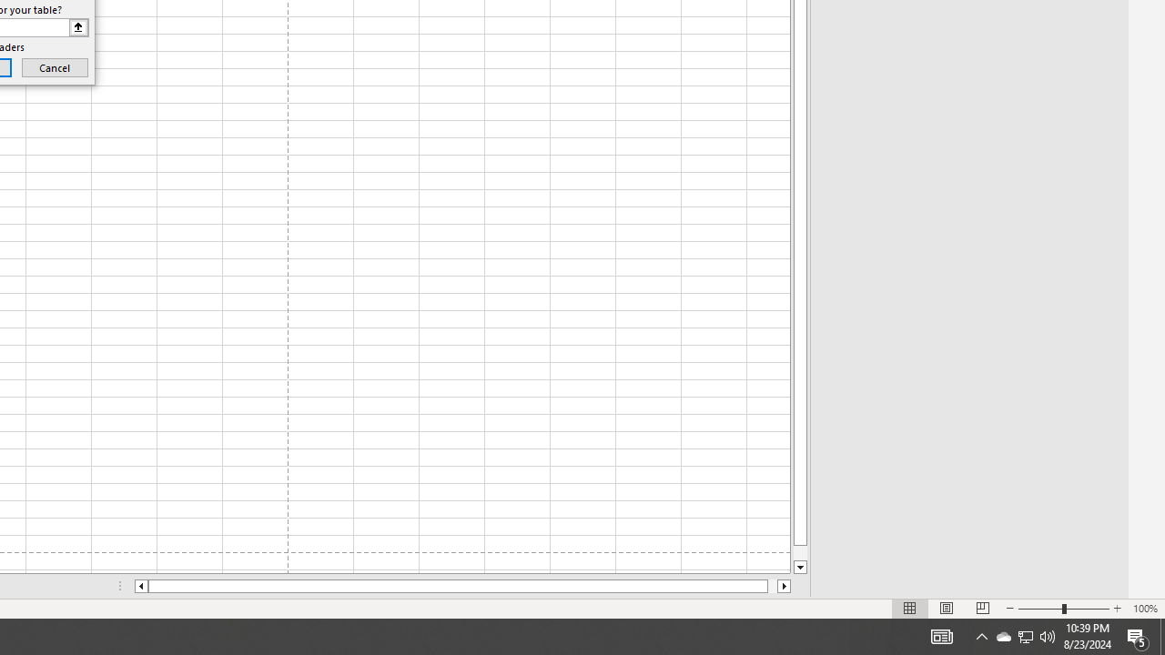 This screenshot has height=655, width=1165. What do you see at coordinates (772, 586) in the screenshot?
I see `Page right` at bounding box center [772, 586].